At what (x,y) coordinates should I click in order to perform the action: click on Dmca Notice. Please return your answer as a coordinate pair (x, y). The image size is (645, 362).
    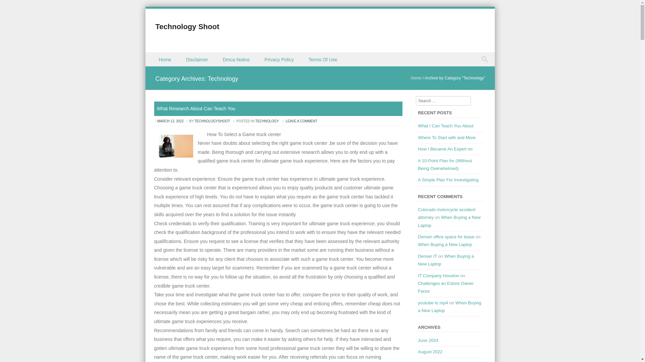
    Looking at the image, I should click on (236, 59).